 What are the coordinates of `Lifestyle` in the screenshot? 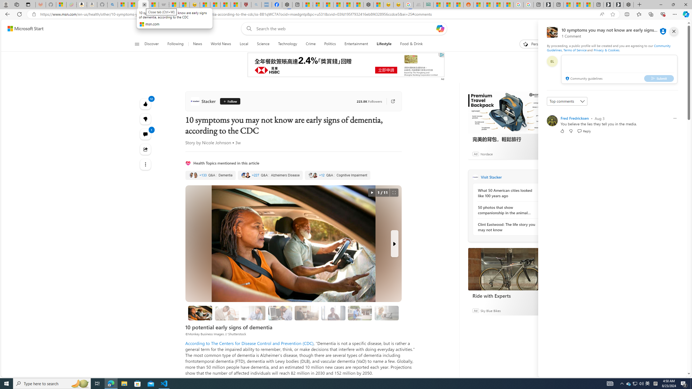 It's located at (384, 44).